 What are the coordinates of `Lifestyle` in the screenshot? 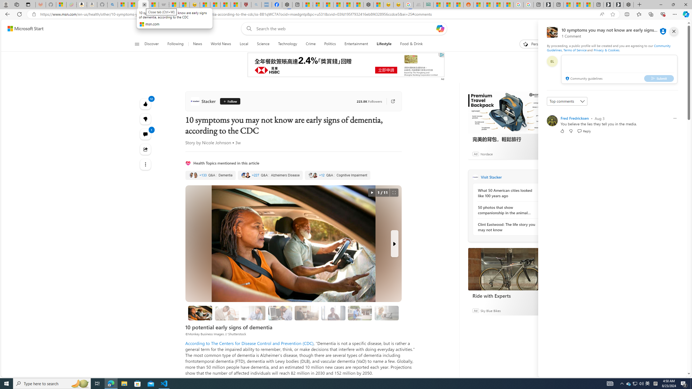 It's located at (384, 44).